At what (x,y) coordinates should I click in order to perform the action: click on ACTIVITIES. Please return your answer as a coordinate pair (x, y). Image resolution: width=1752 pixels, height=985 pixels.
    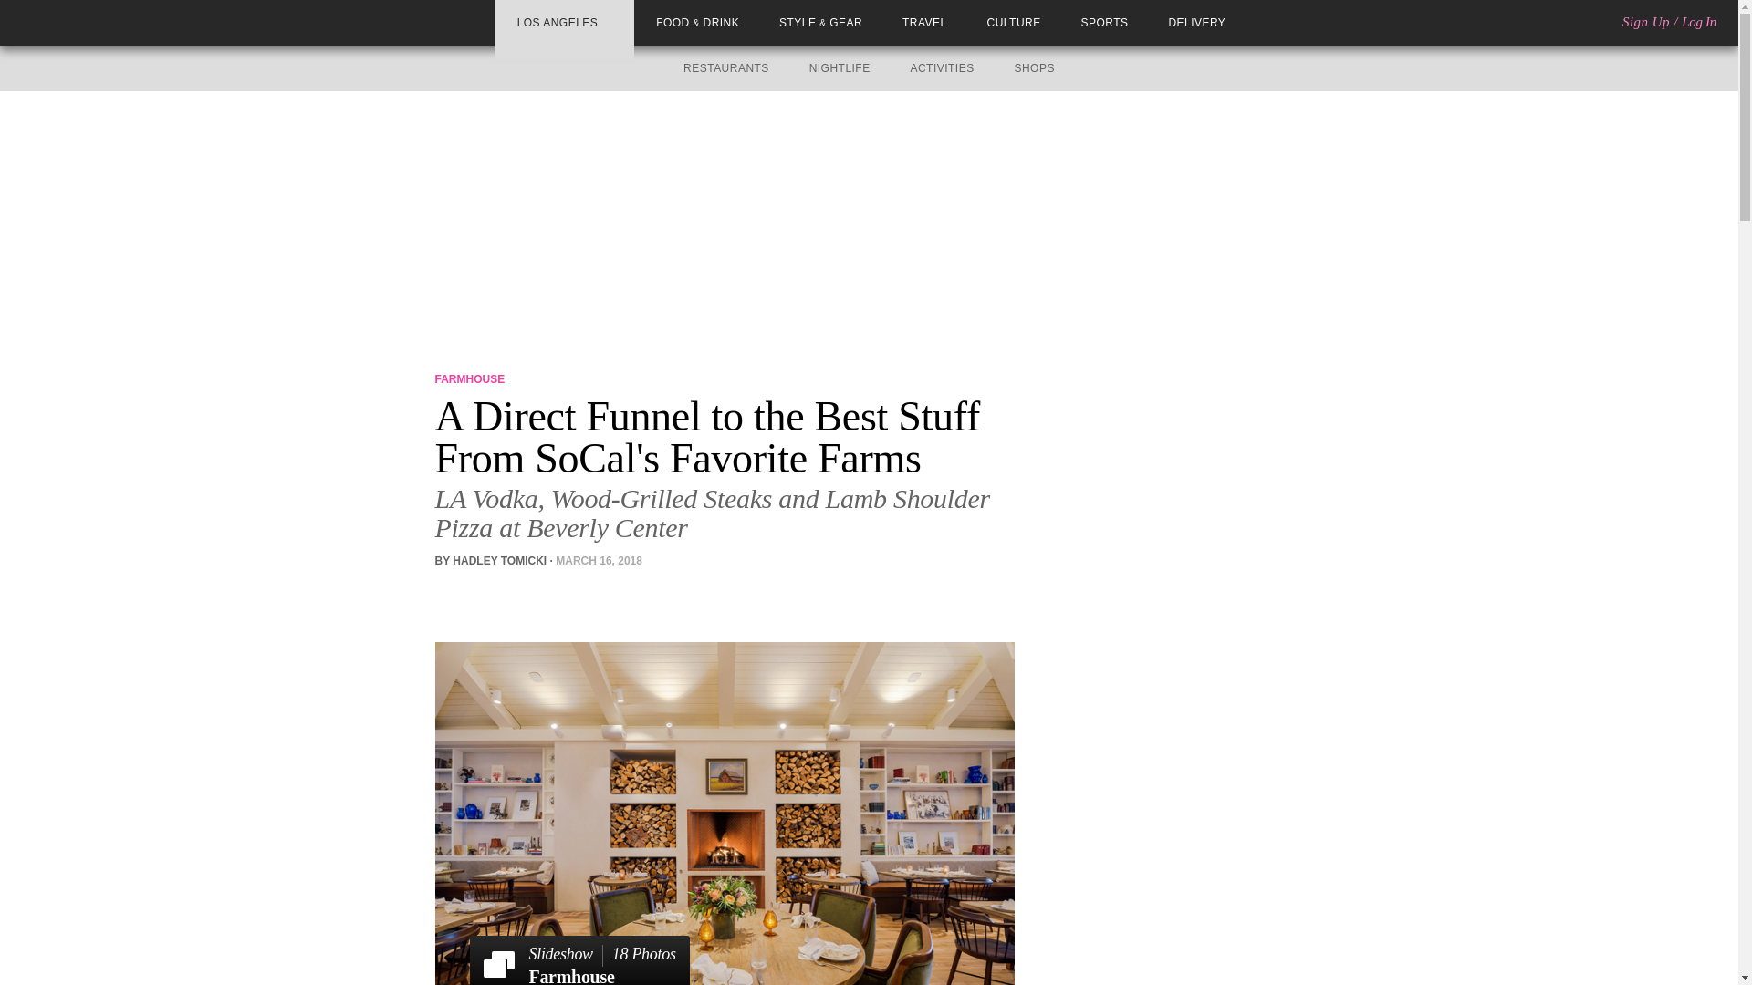
    Looking at the image, I should click on (942, 68).